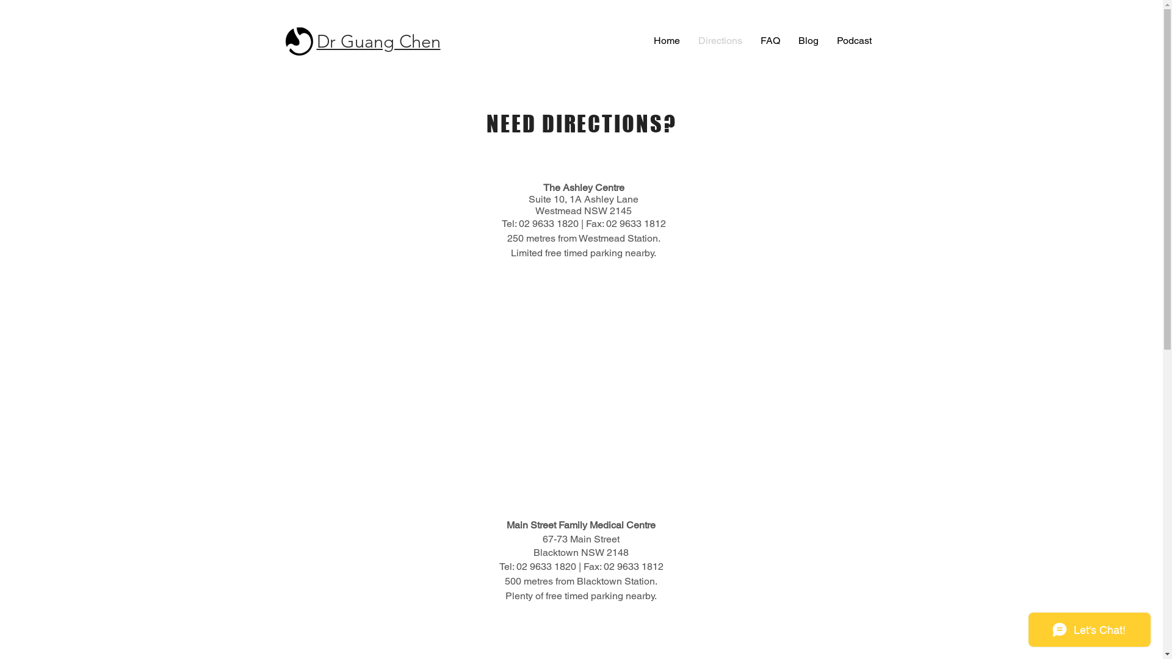 This screenshot has height=659, width=1172. Describe the element at coordinates (667, 40) in the screenshot. I see `Home` at that location.